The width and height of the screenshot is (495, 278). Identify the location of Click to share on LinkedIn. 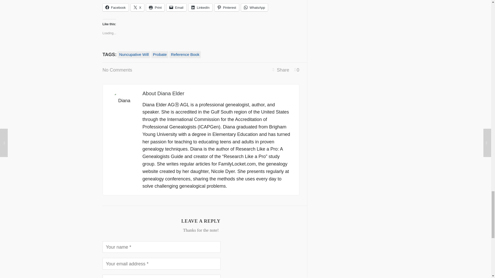
(200, 7).